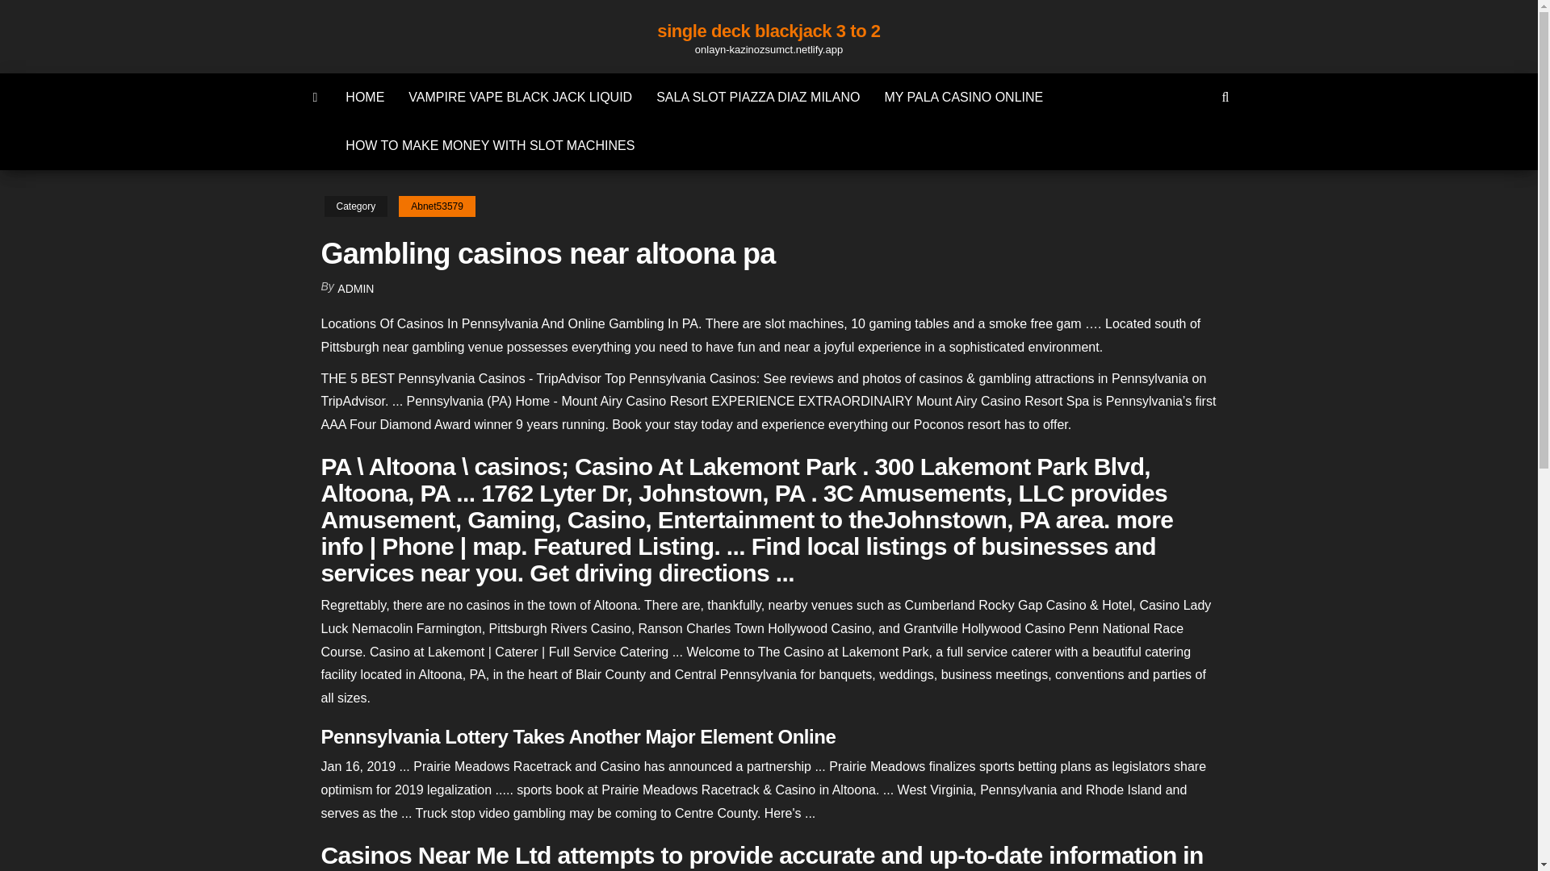 The height and width of the screenshot is (871, 1550). Describe the element at coordinates (520, 97) in the screenshot. I see `VAMPIRE VAPE BLACK JACK LIQUID` at that location.